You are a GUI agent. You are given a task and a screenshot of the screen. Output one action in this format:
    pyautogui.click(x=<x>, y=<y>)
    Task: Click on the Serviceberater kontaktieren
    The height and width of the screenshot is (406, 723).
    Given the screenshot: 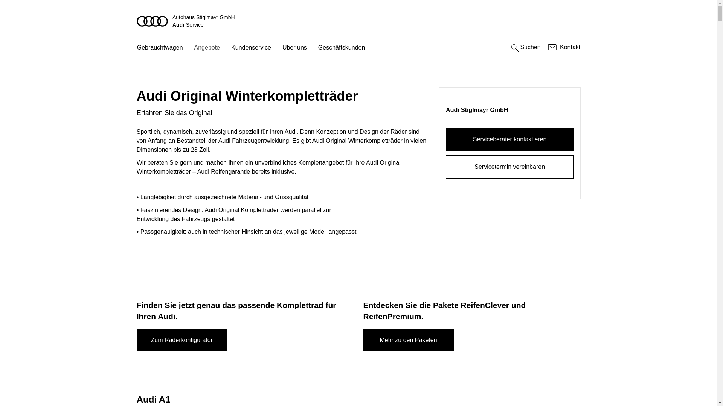 What is the action you would take?
    pyautogui.click(x=510, y=139)
    